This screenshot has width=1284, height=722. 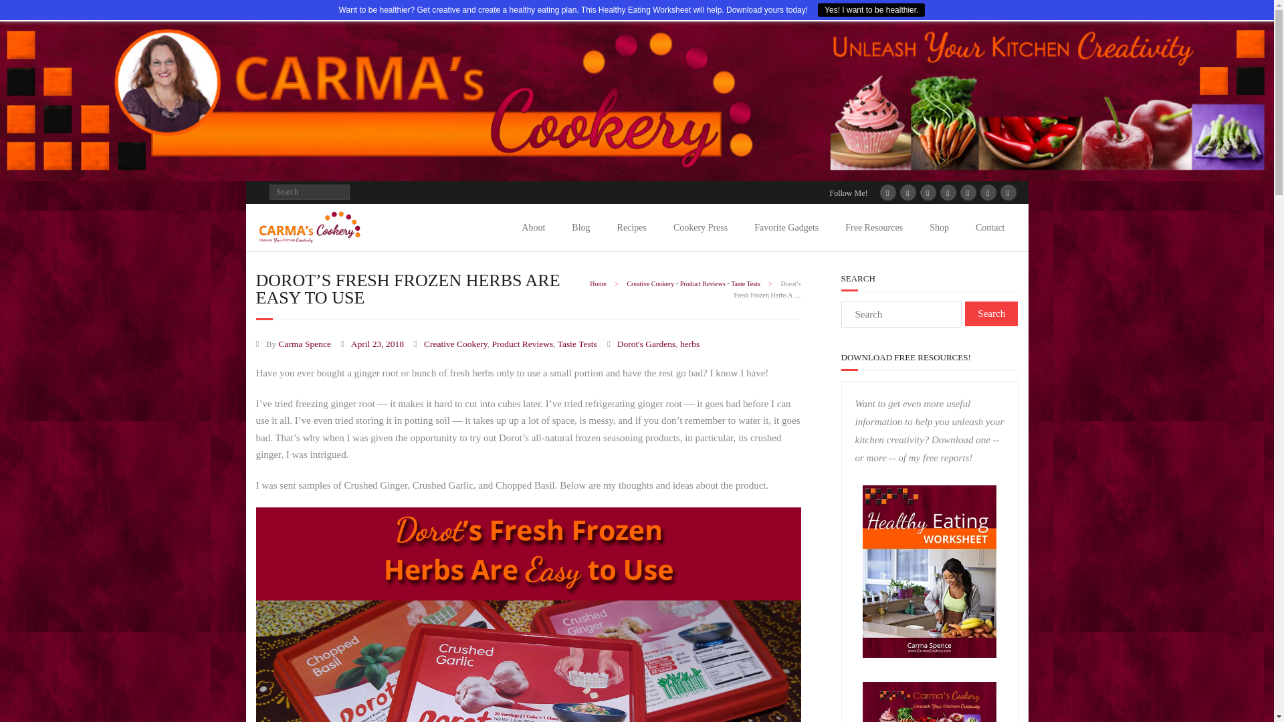 I want to click on Blog, so click(x=580, y=227).